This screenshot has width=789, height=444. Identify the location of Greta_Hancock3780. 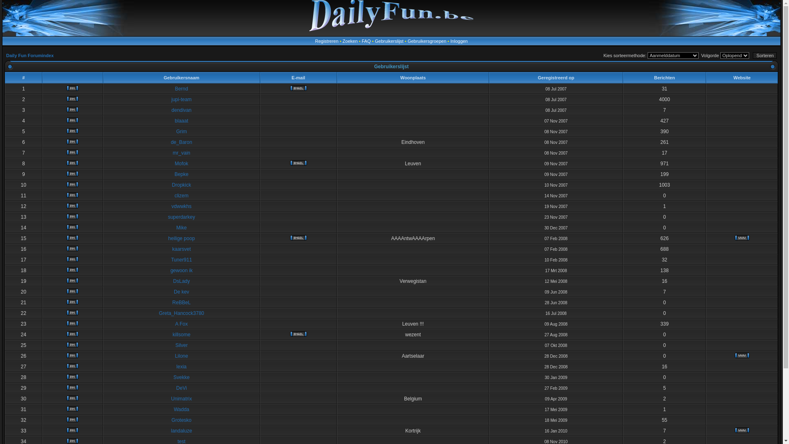
(182, 313).